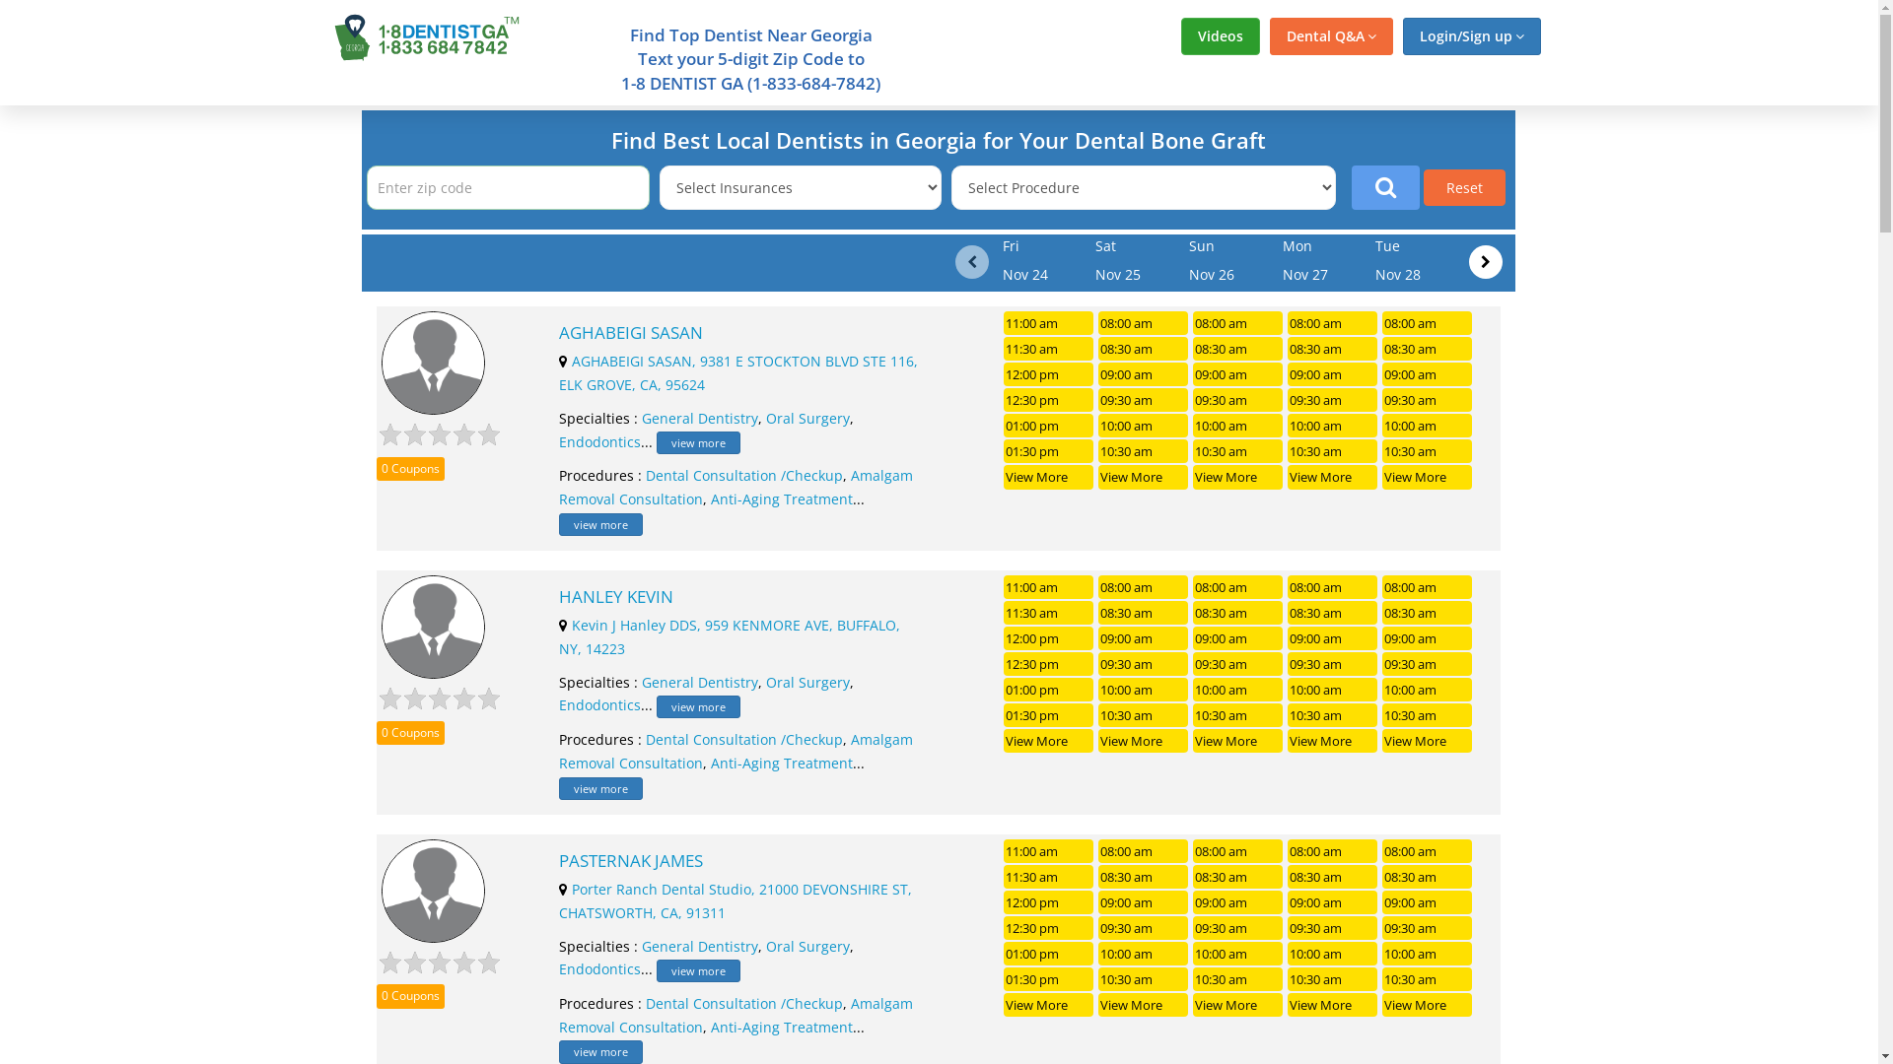 The width and height of the screenshot is (1893, 1064). I want to click on 08:30 am, so click(1144, 349).